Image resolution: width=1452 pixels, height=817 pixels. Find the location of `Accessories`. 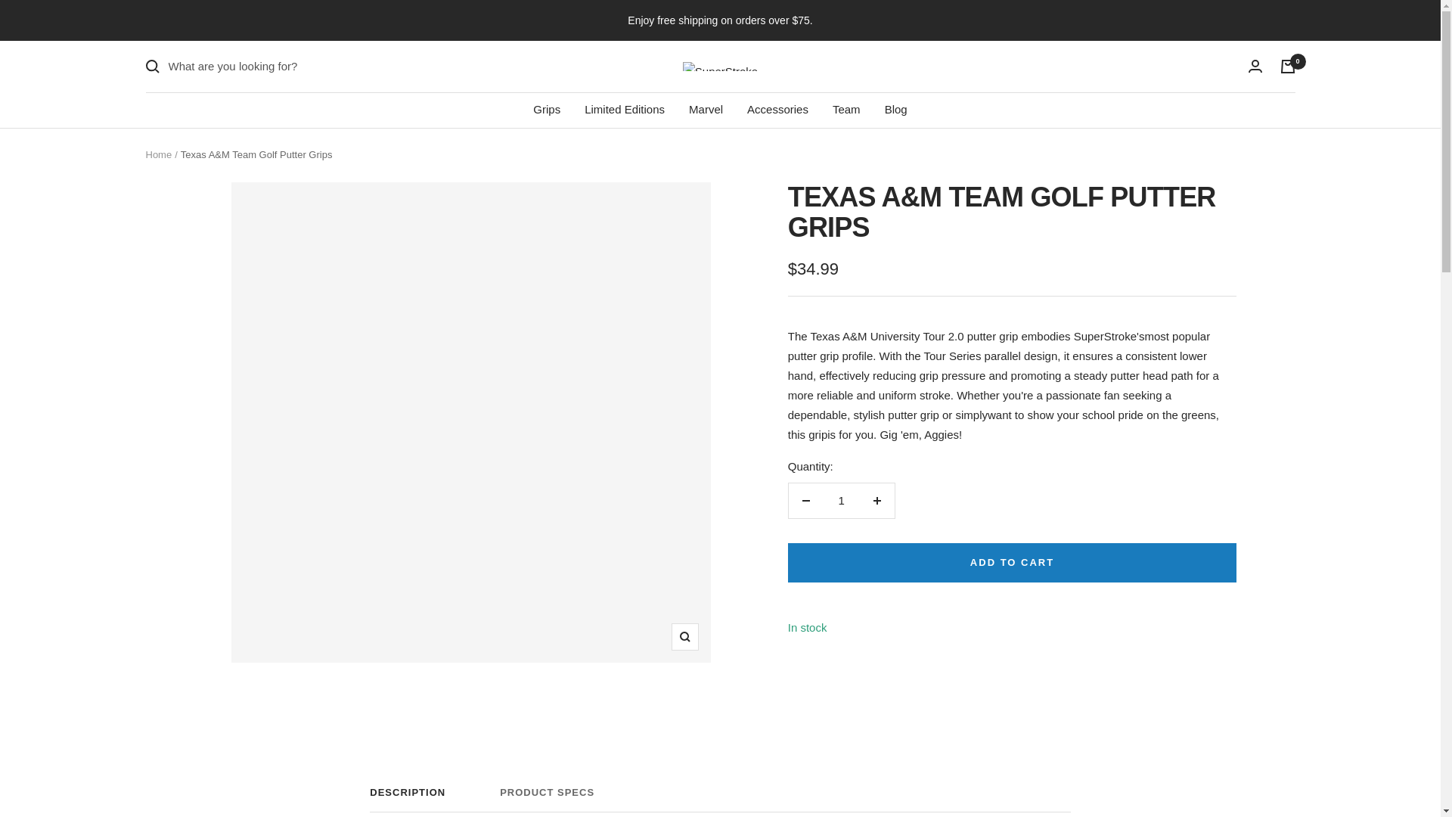

Accessories is located at coordinates (777, 109).